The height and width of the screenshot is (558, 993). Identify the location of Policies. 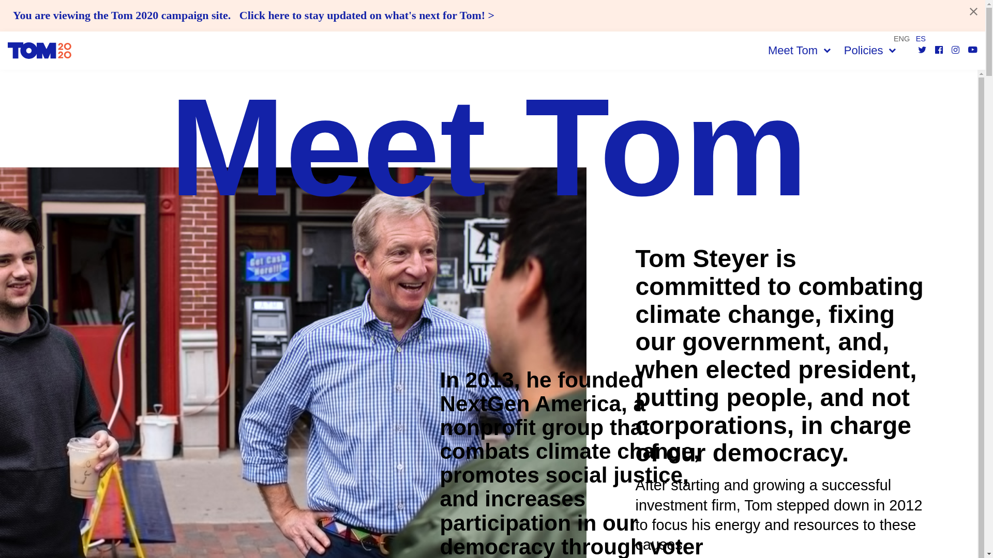
(870, 50).